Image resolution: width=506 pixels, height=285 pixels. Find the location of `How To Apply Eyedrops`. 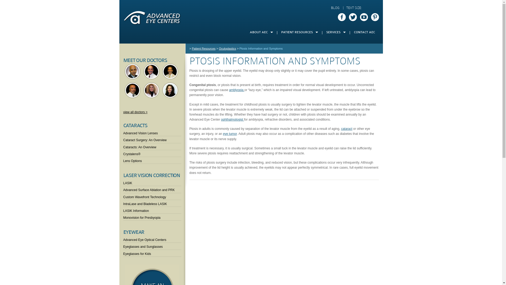

How To Apply Eyedrops is located at coordinates (255, 129).